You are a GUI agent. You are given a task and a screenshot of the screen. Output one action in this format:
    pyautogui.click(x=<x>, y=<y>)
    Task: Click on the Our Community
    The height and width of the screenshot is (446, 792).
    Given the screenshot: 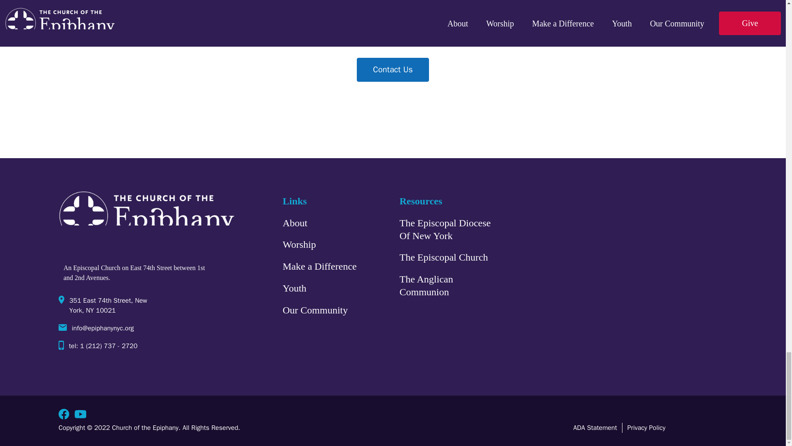 What is the action you would take?
    pyautogui.click(x=315, y=311)
    